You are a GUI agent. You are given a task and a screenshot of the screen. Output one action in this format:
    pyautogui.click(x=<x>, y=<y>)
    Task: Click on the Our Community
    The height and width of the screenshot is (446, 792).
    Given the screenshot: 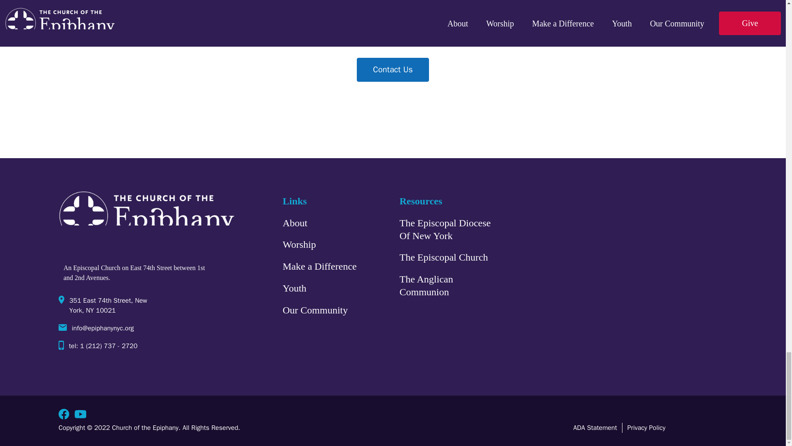 What is the action you would take?
    pyautogui.click(x=315, y=311)
    